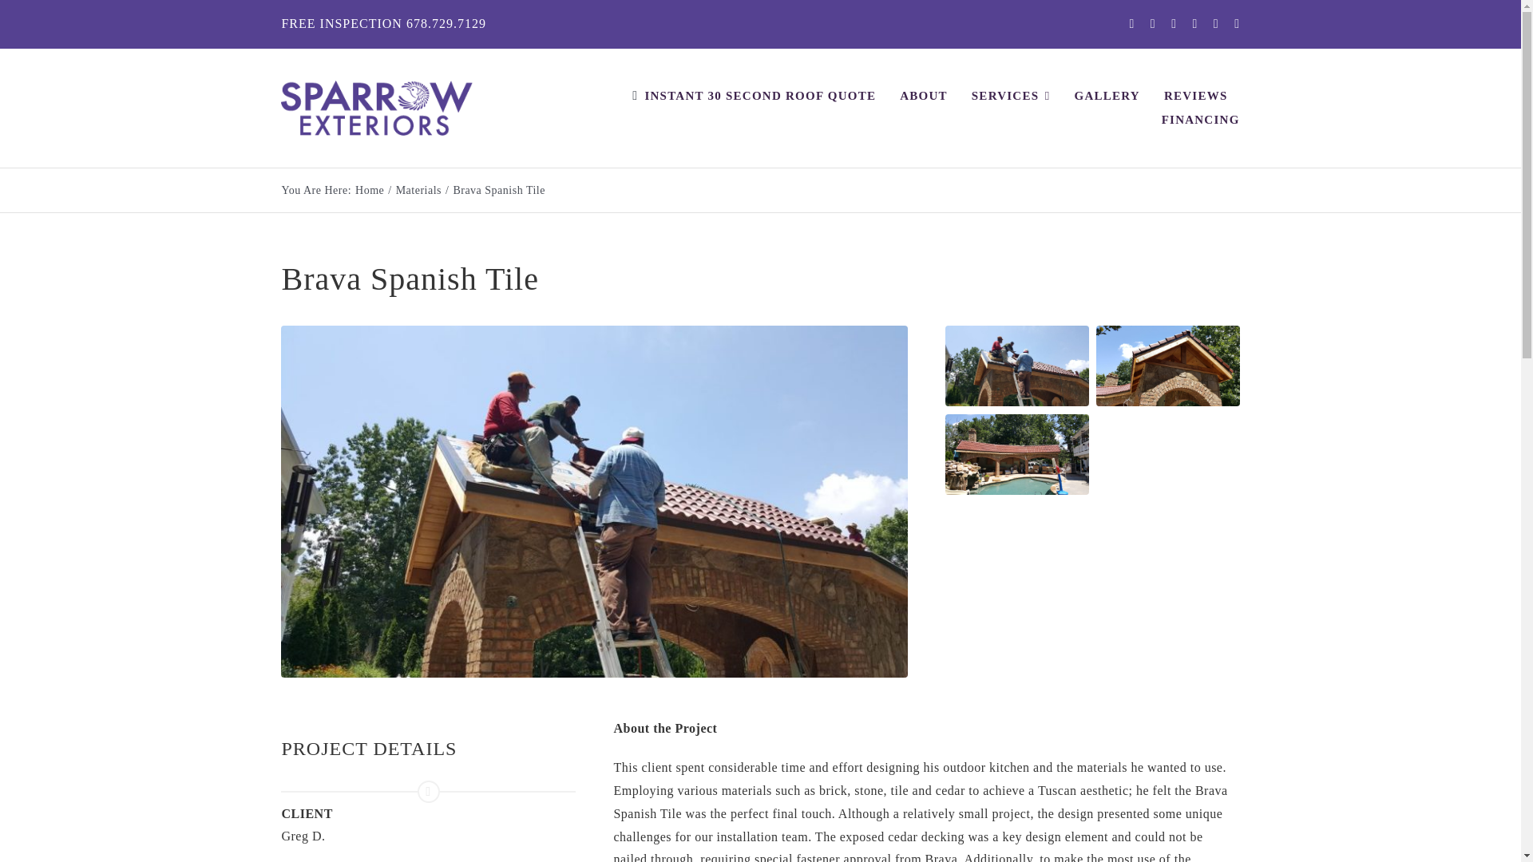  Describe the element at coordinates (1011, 96) in the screenshot. I see `SERVICES` at that location.